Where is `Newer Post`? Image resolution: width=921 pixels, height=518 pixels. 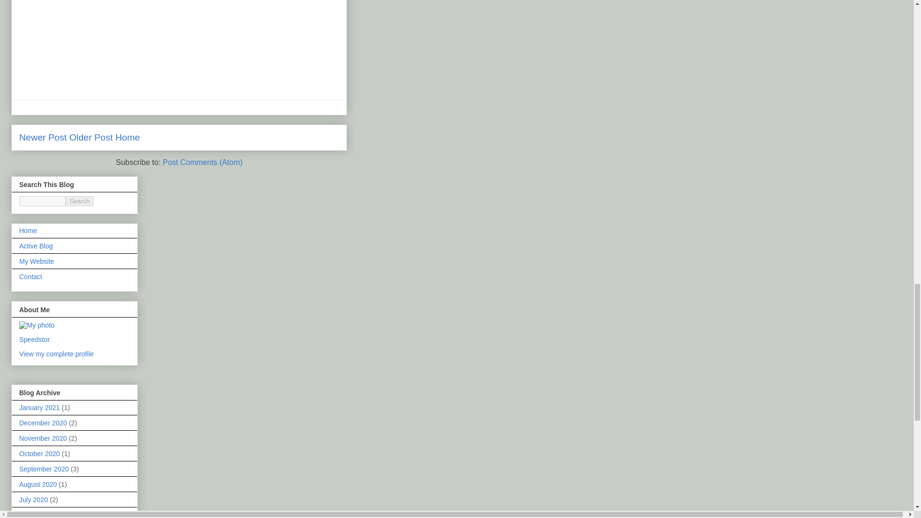
Newer Post is located at coordinates (43, 137).